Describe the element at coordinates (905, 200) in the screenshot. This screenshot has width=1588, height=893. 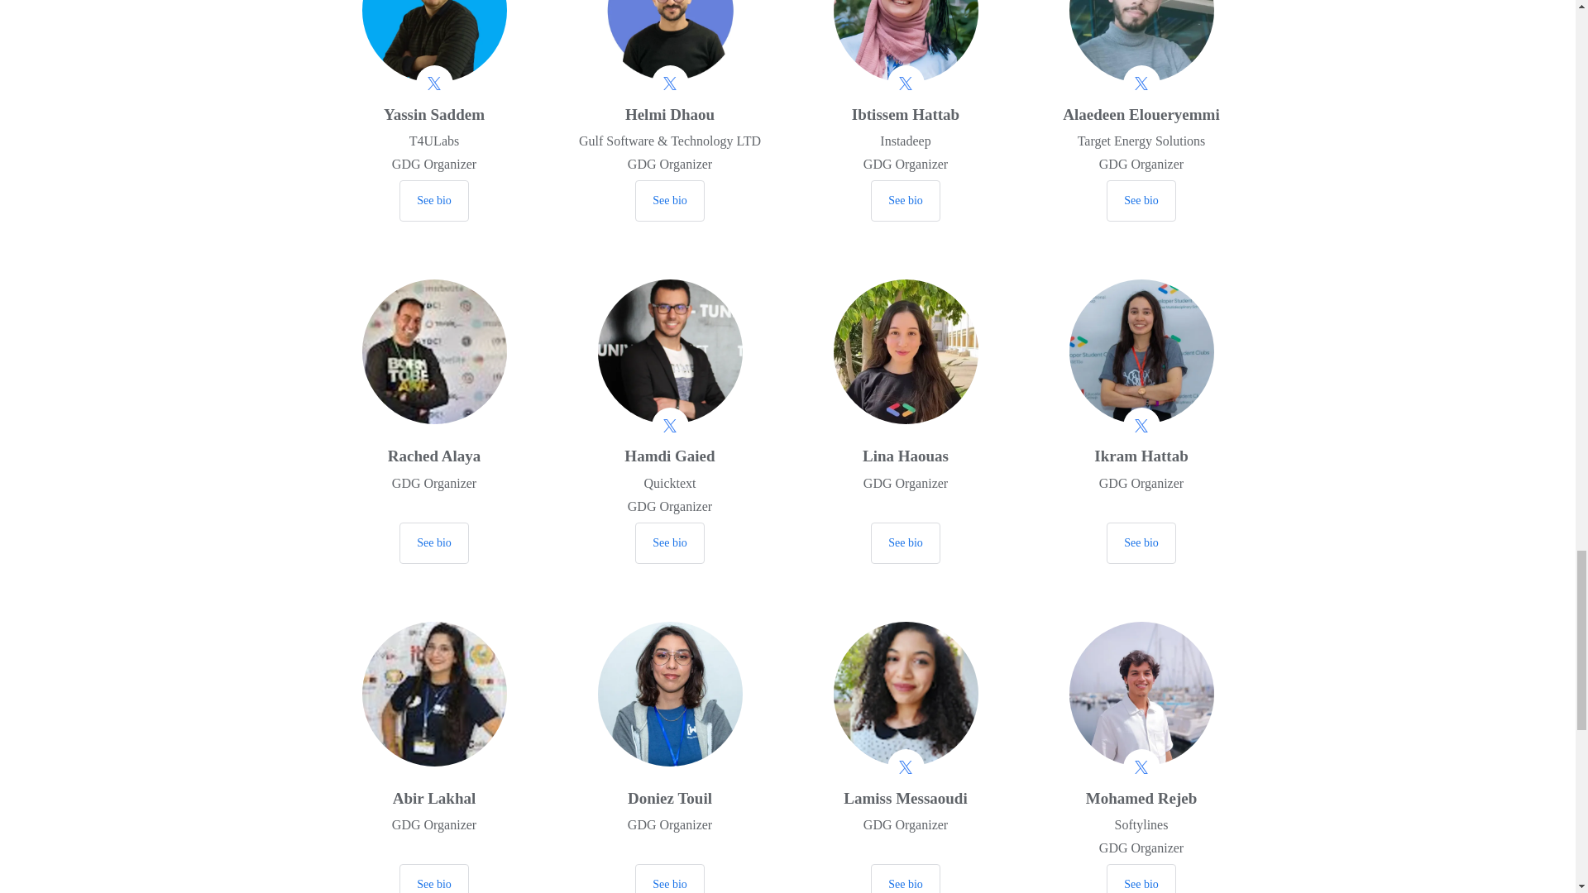
I see `See bio` at that location.